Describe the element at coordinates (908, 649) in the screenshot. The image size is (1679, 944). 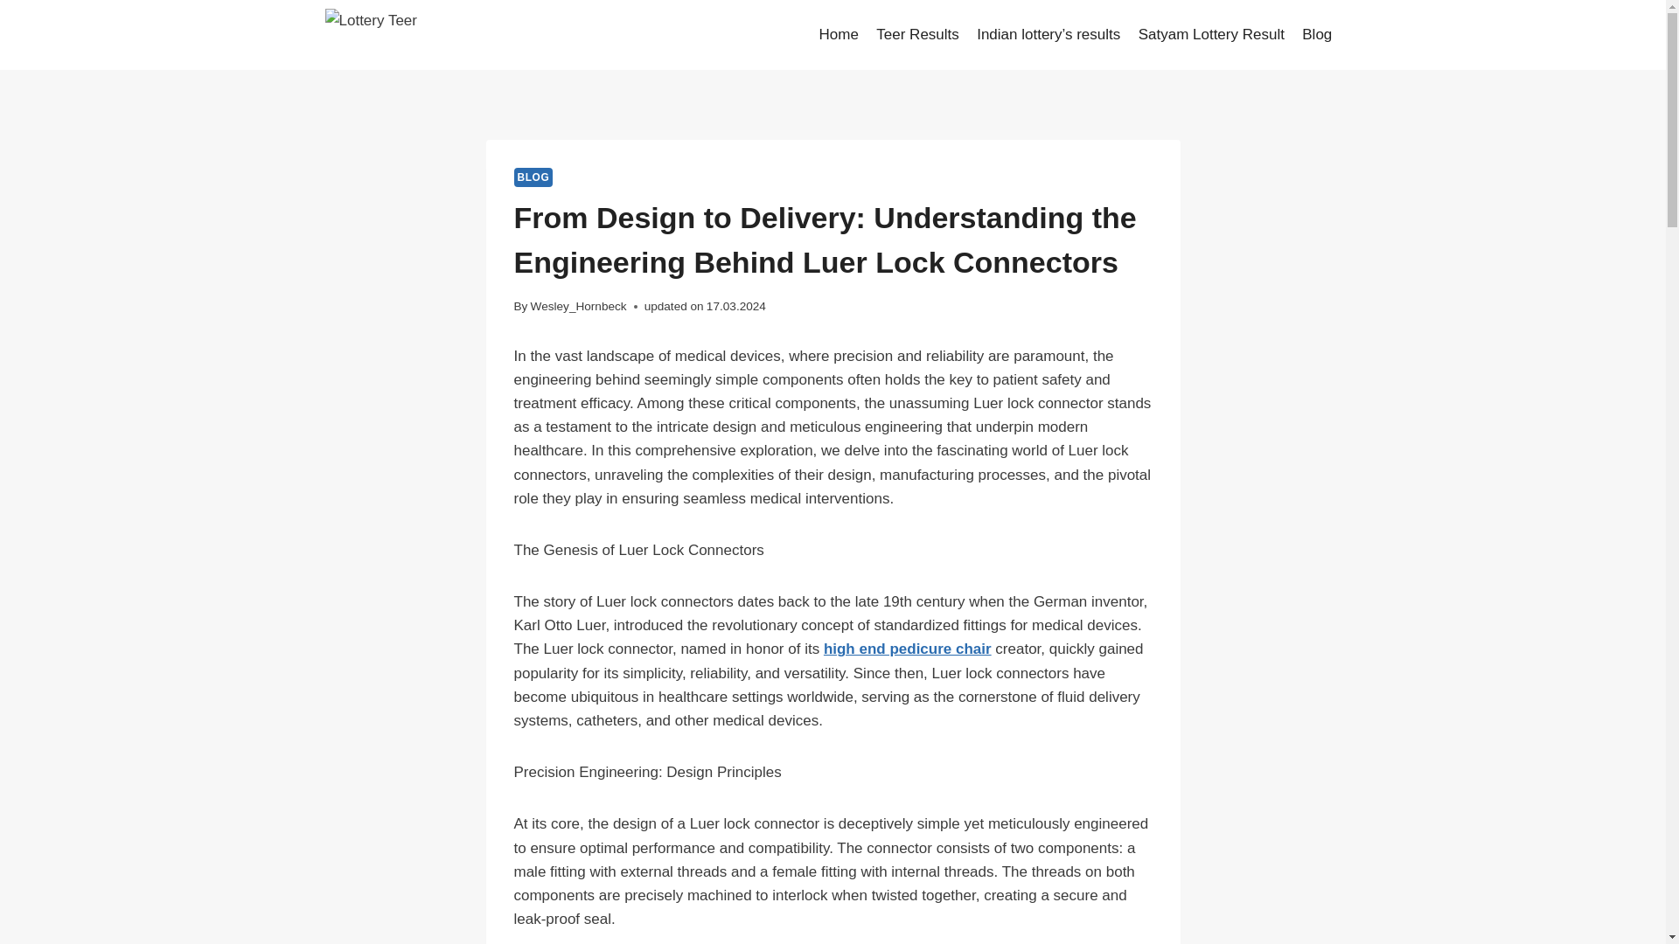
I see `high end pedicure chair` at that location.